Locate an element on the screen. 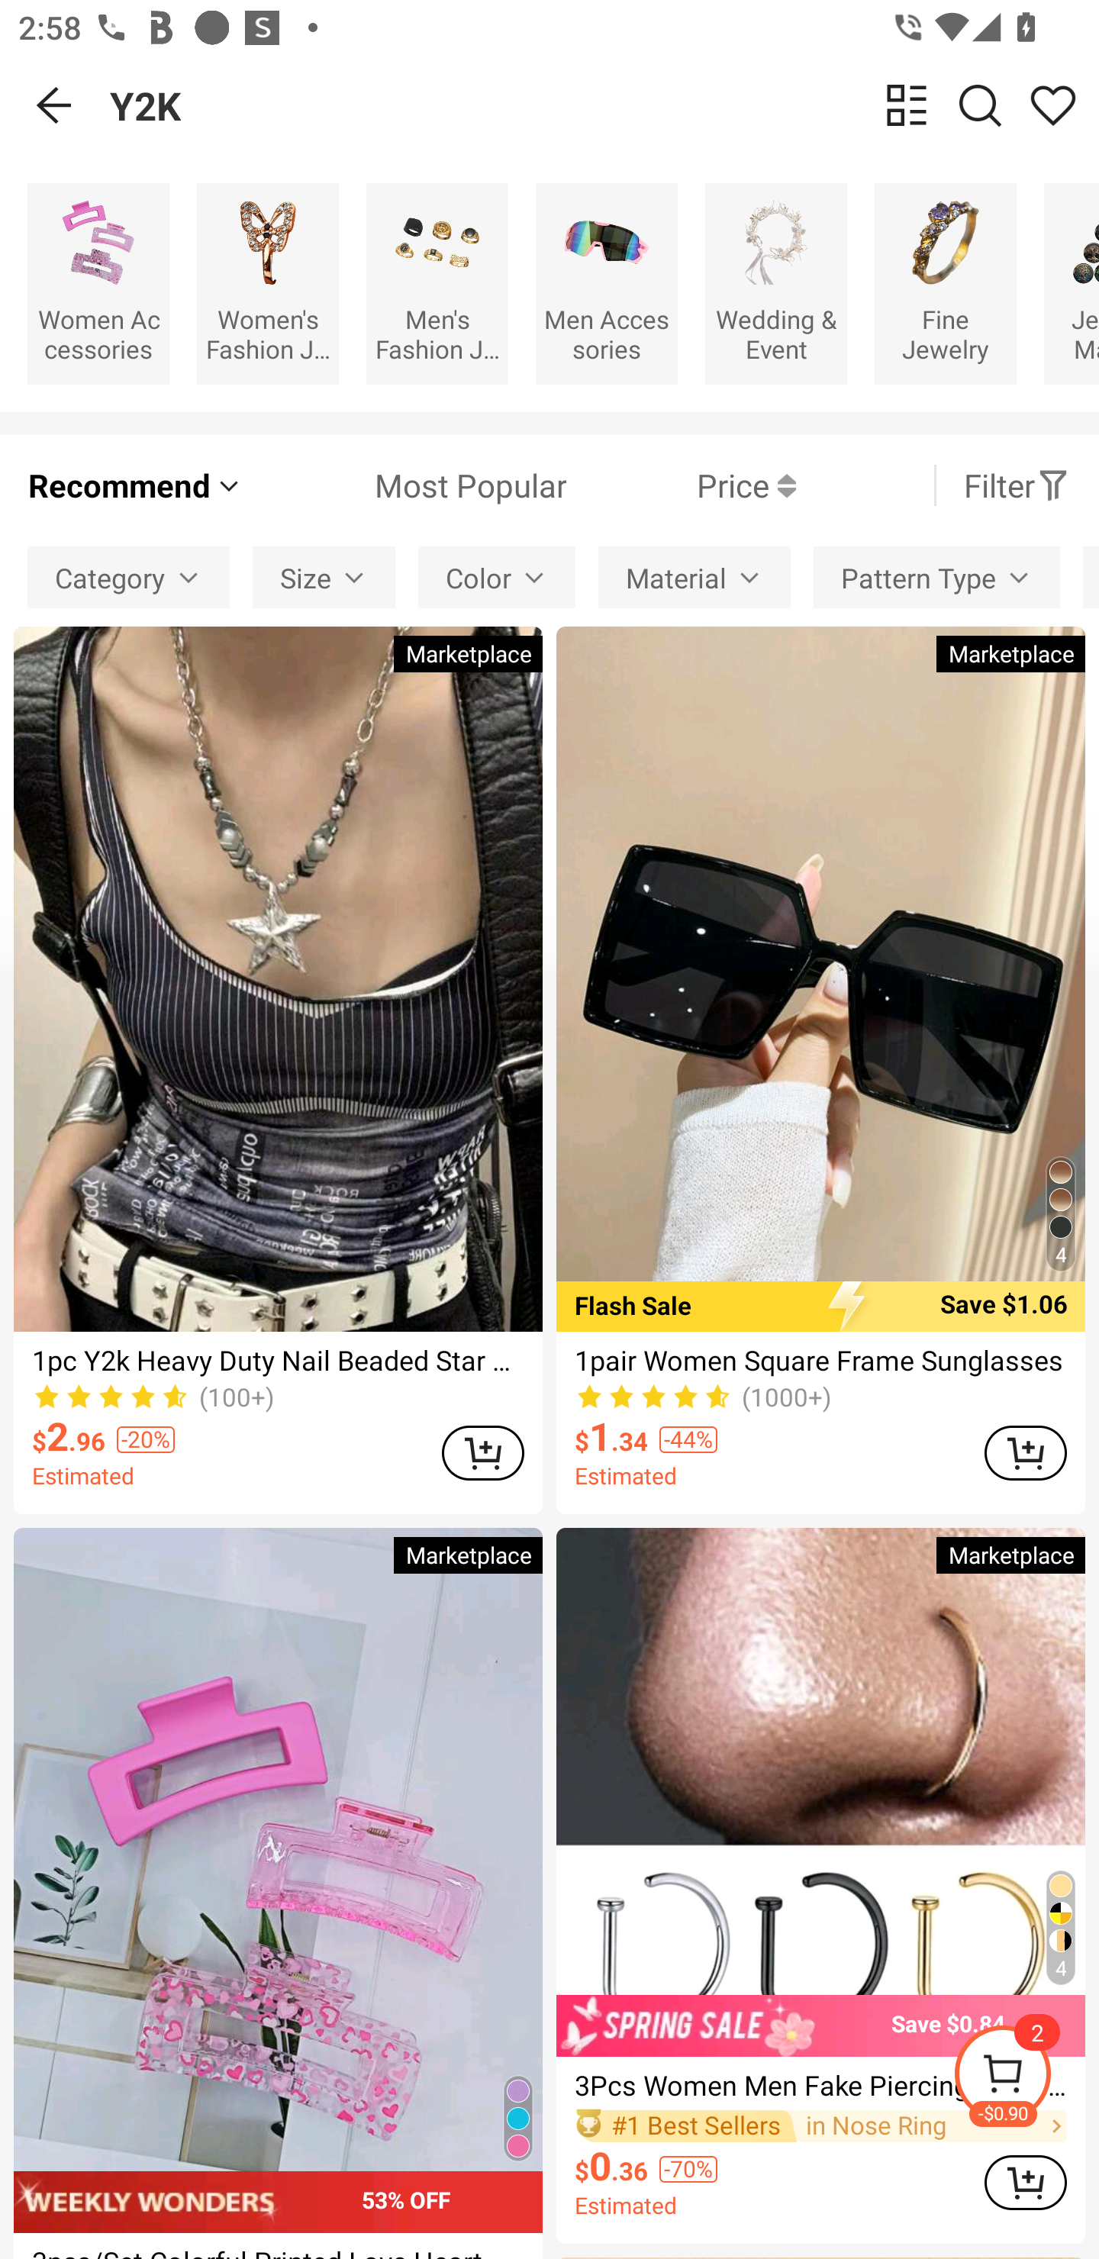 The image size is (1099, 2259). -$0.90 is located at coordinates (1026, 2077).